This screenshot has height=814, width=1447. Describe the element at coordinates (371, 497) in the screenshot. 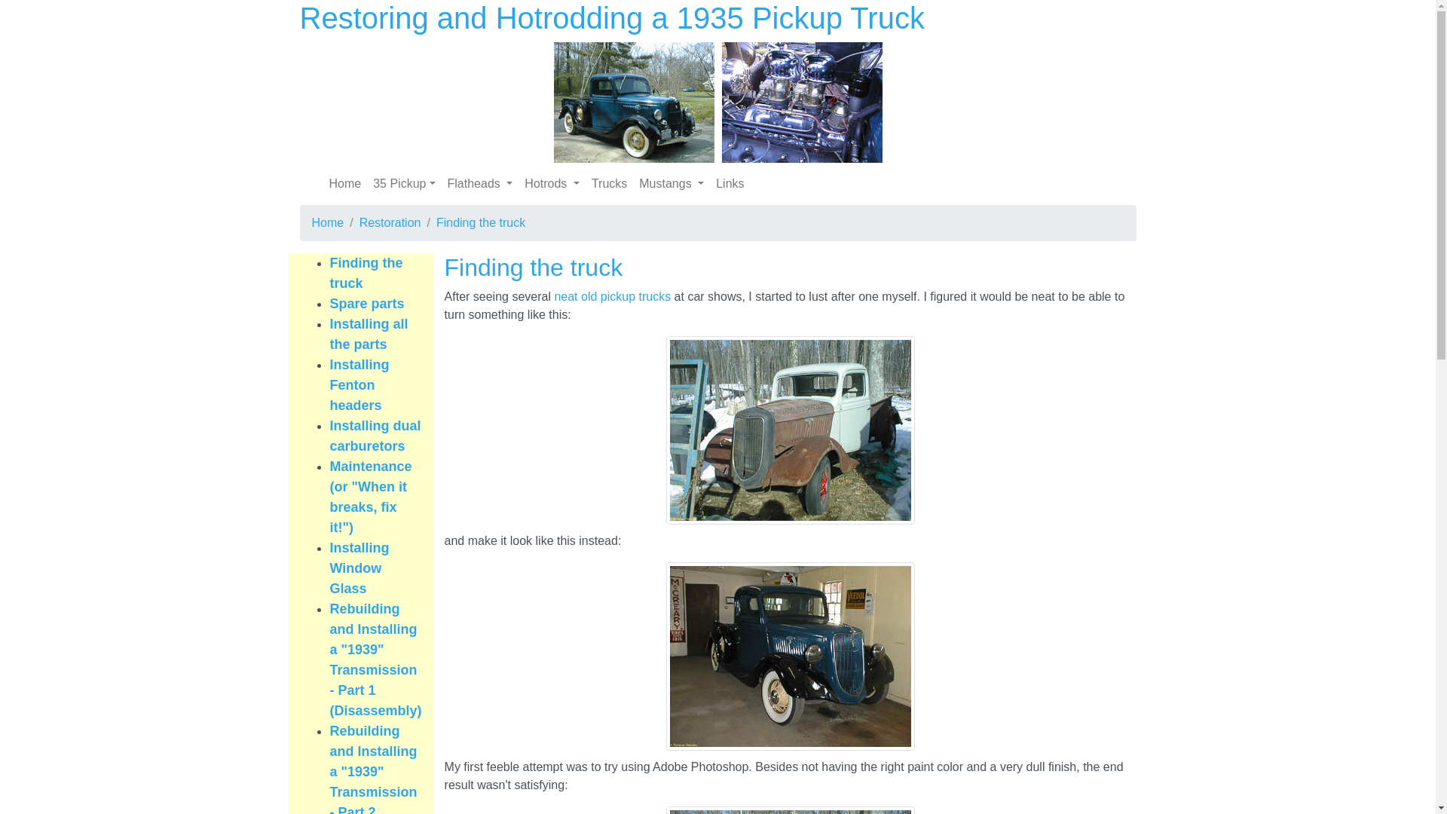

I see `Maintenance (or "When it breaks, fix it!")` at that location.